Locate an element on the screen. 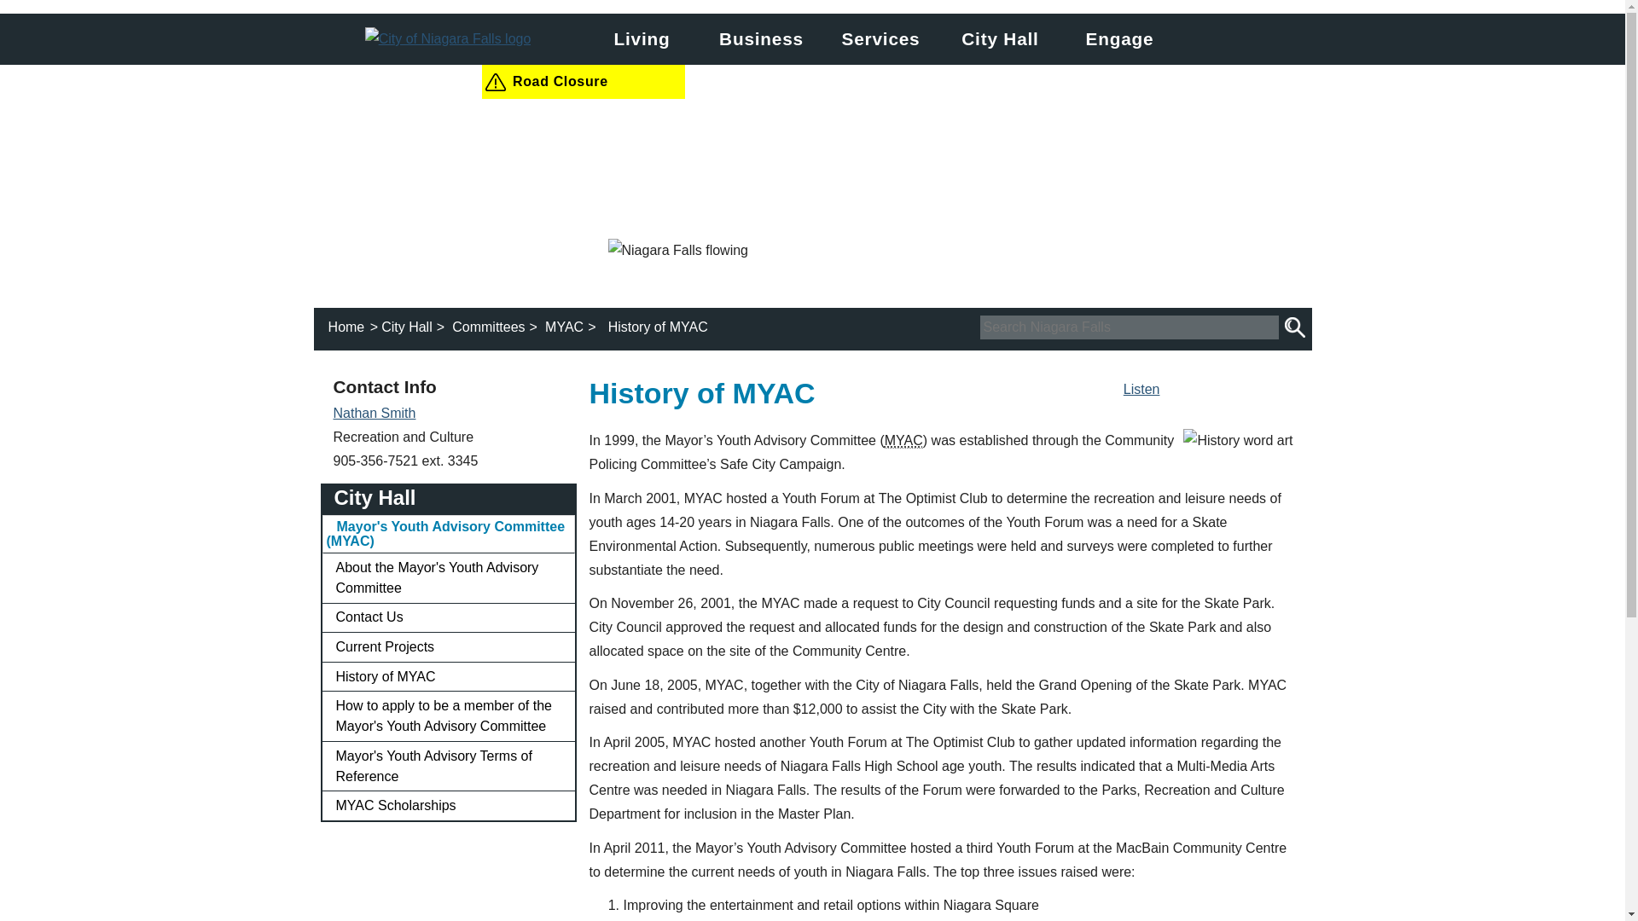 The width and height of the screenshot is (1638, 921). Services is located at coordinates (880, 39).